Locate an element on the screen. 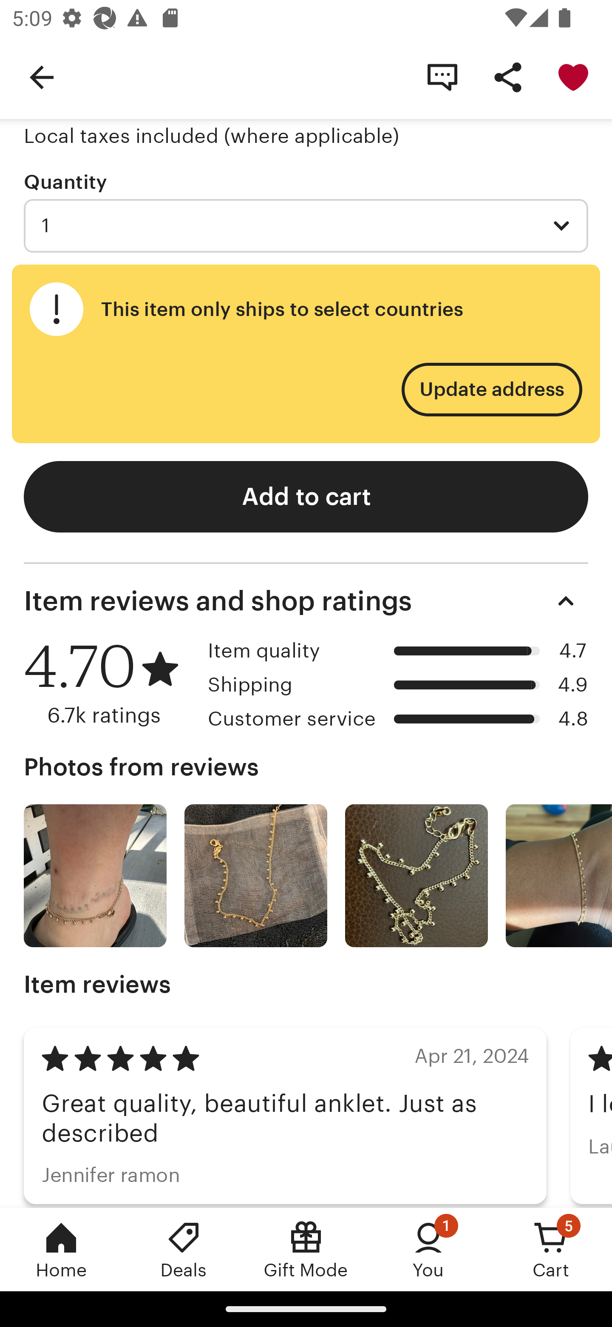 The height and width of the screenshot is (1327, 612). Update address is located at coordinates (491, 390).